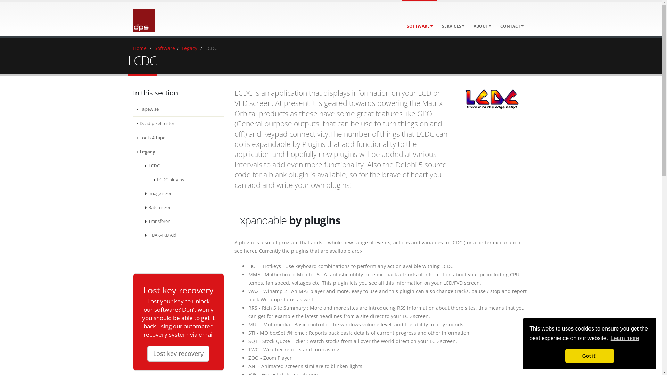 The image size is (667, 375). I want to click on LCDC plugins, so click(187, 180).